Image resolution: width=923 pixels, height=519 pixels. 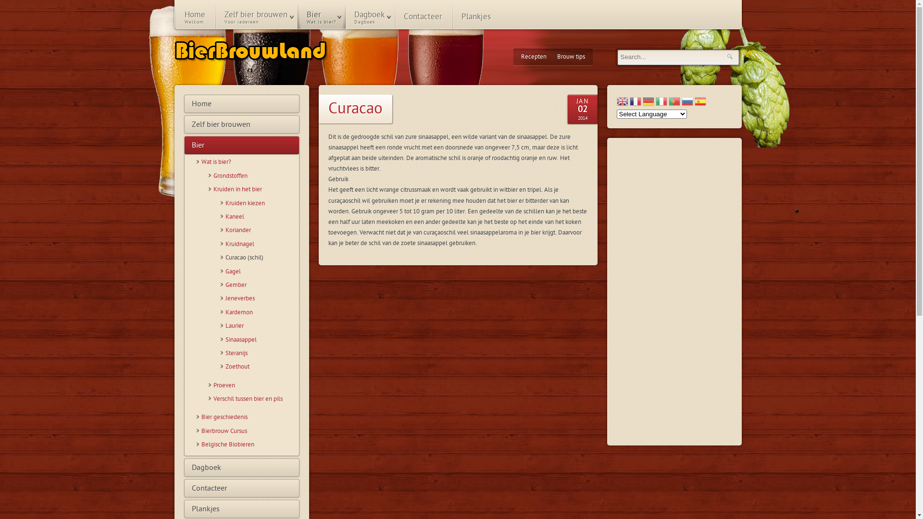 I want to click on Dagboek, so click(x=242, y=468).